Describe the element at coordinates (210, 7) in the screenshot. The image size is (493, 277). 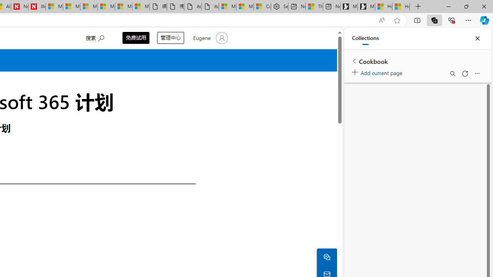
I see `itconcepthk.com/projector_solutions.mp4` at that location.